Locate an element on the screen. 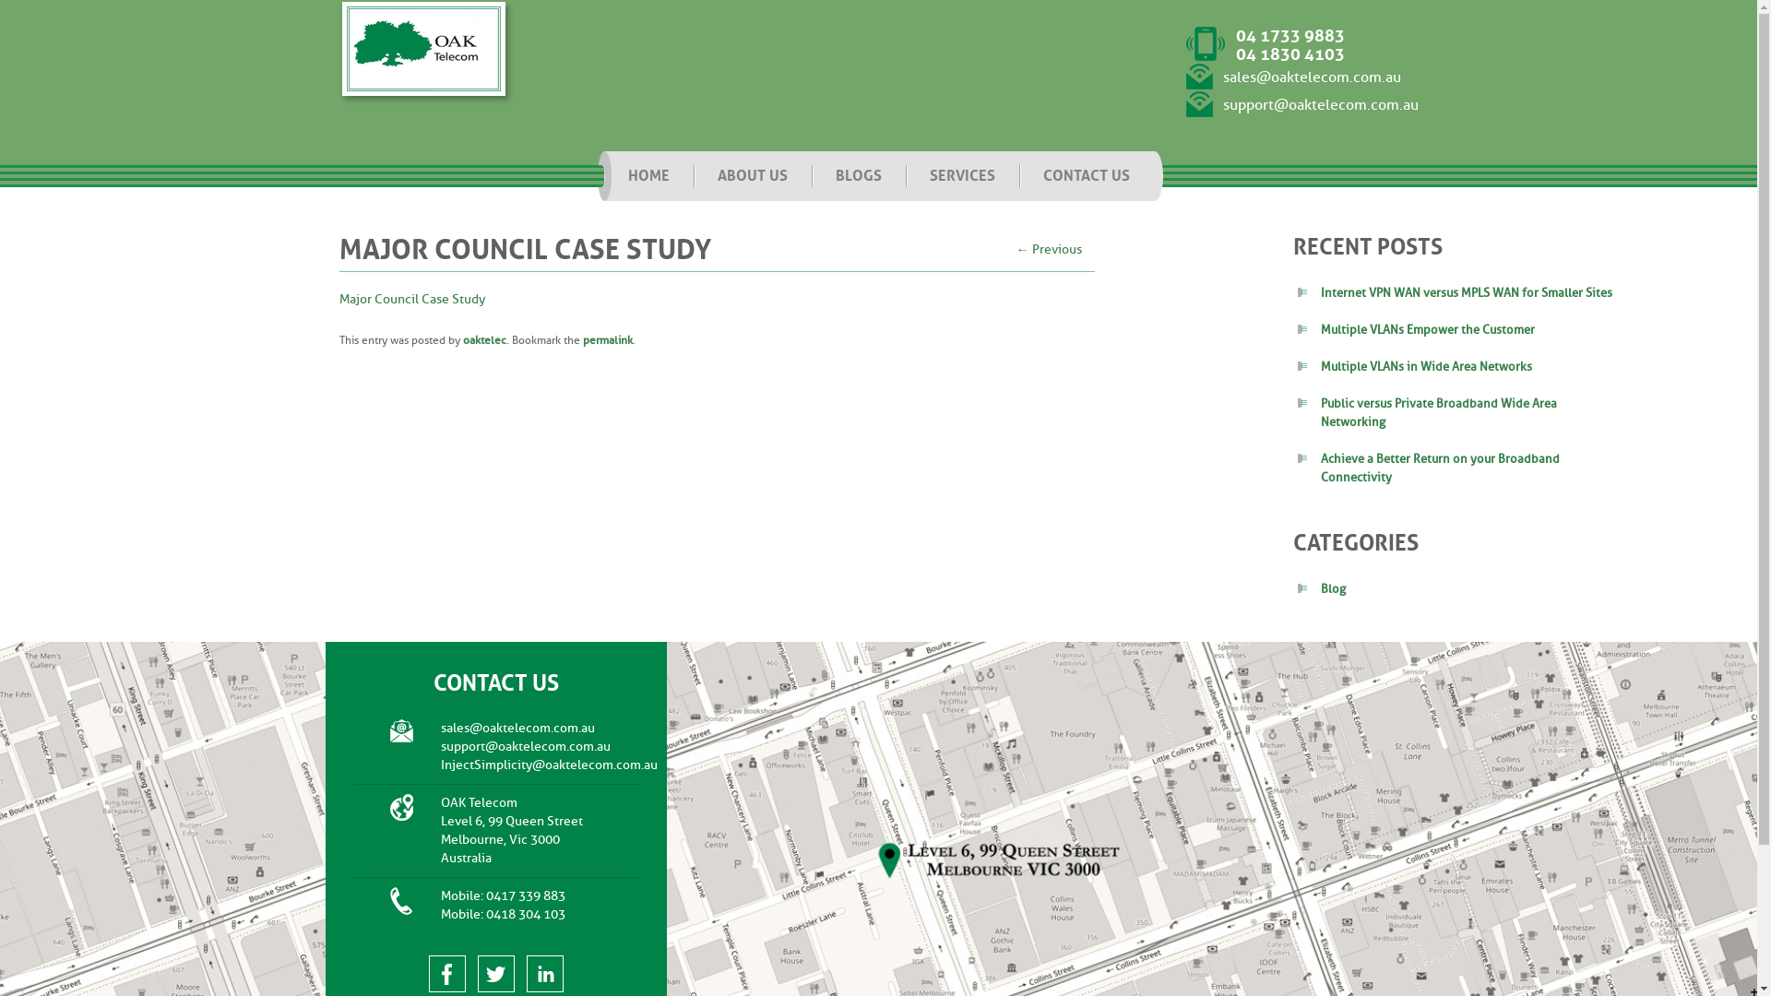  sales@oaktelecom.com.au is located at coordinates (1293, 77).